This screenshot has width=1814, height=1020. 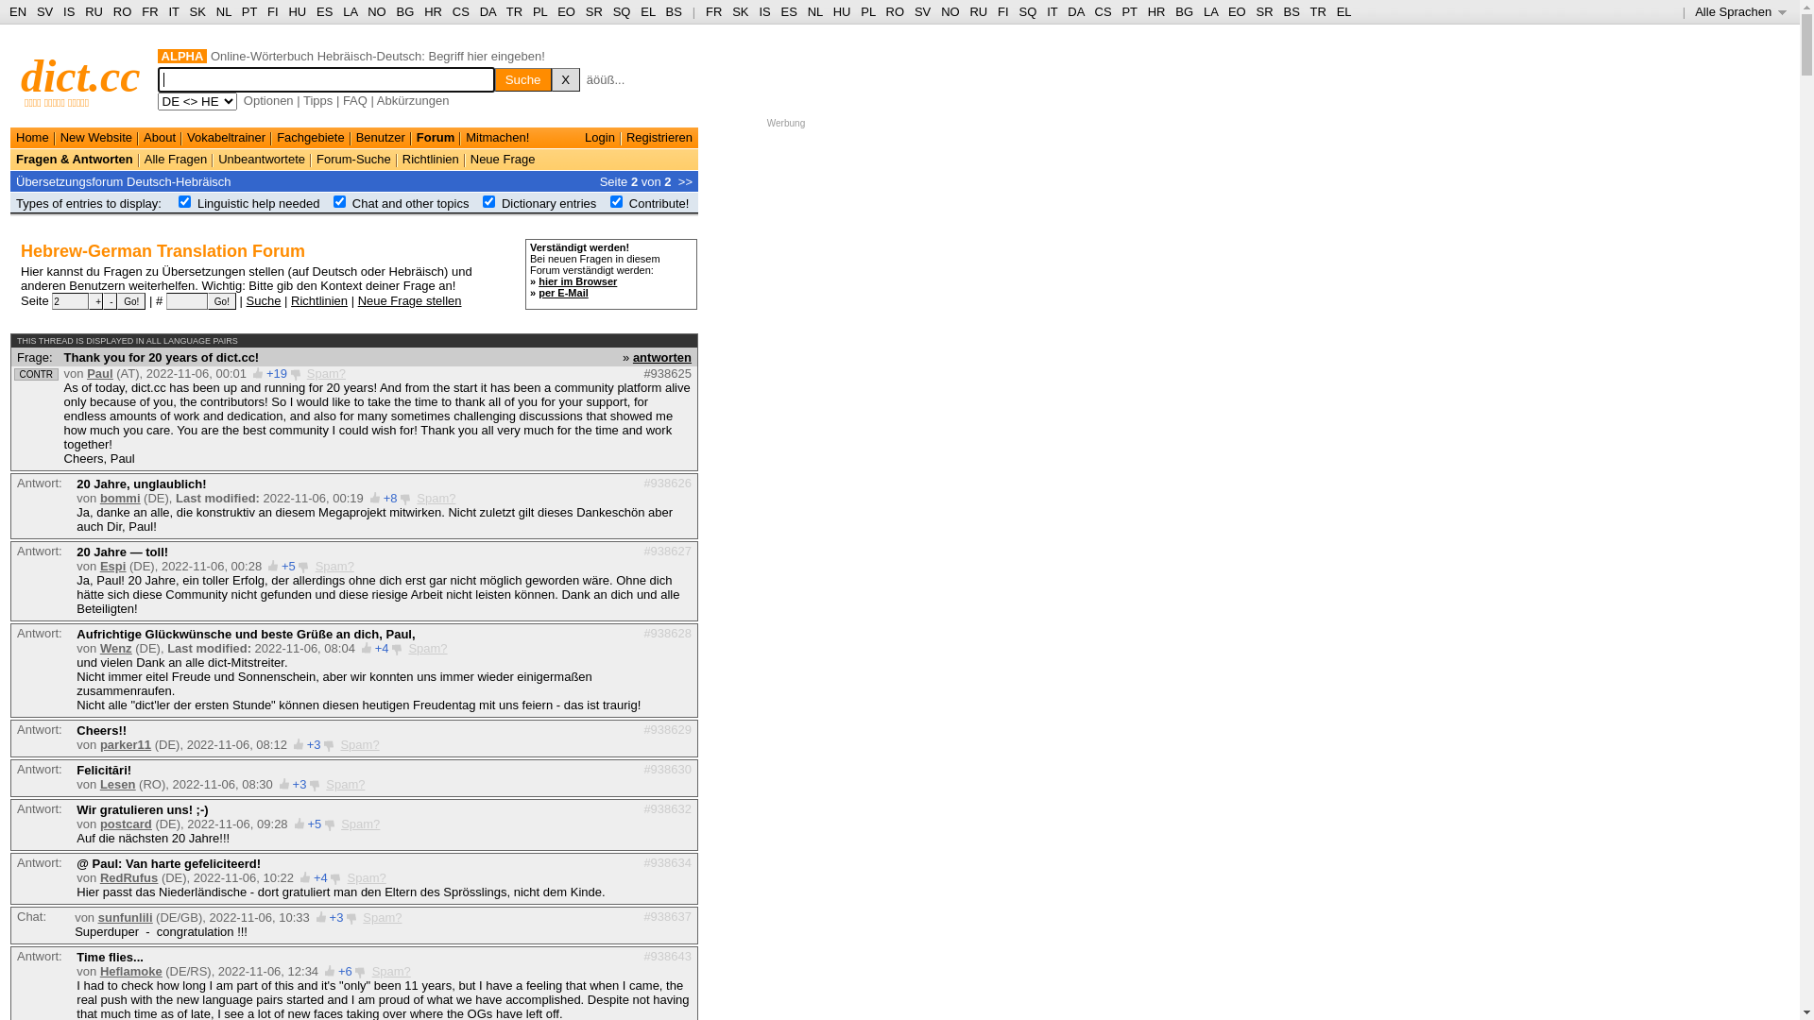 I want to click on EN, so click(x=18, y=11).